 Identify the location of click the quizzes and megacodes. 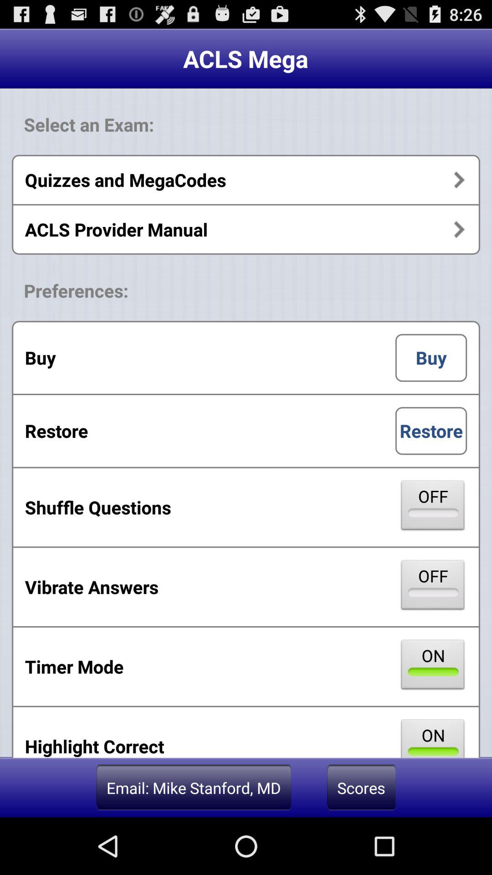
(246, 180).